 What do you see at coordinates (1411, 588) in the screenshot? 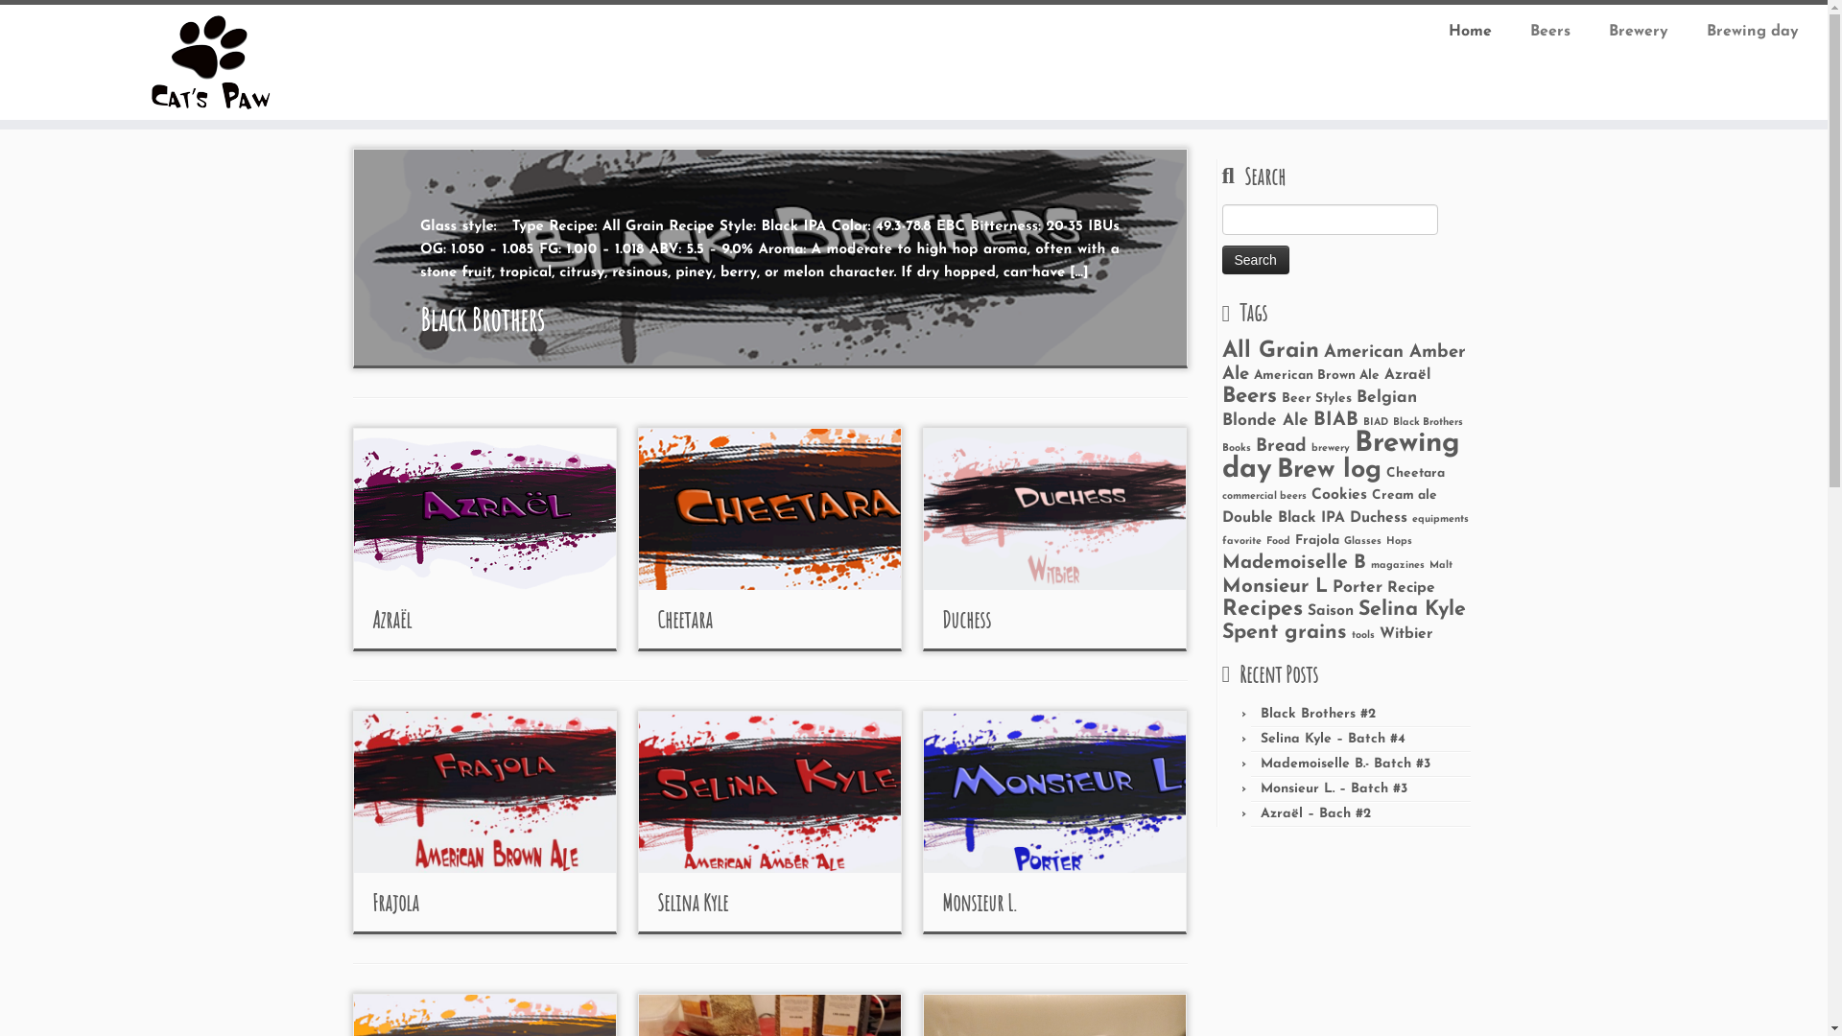
I see `Recipe` at bounding box center [1411, 588].